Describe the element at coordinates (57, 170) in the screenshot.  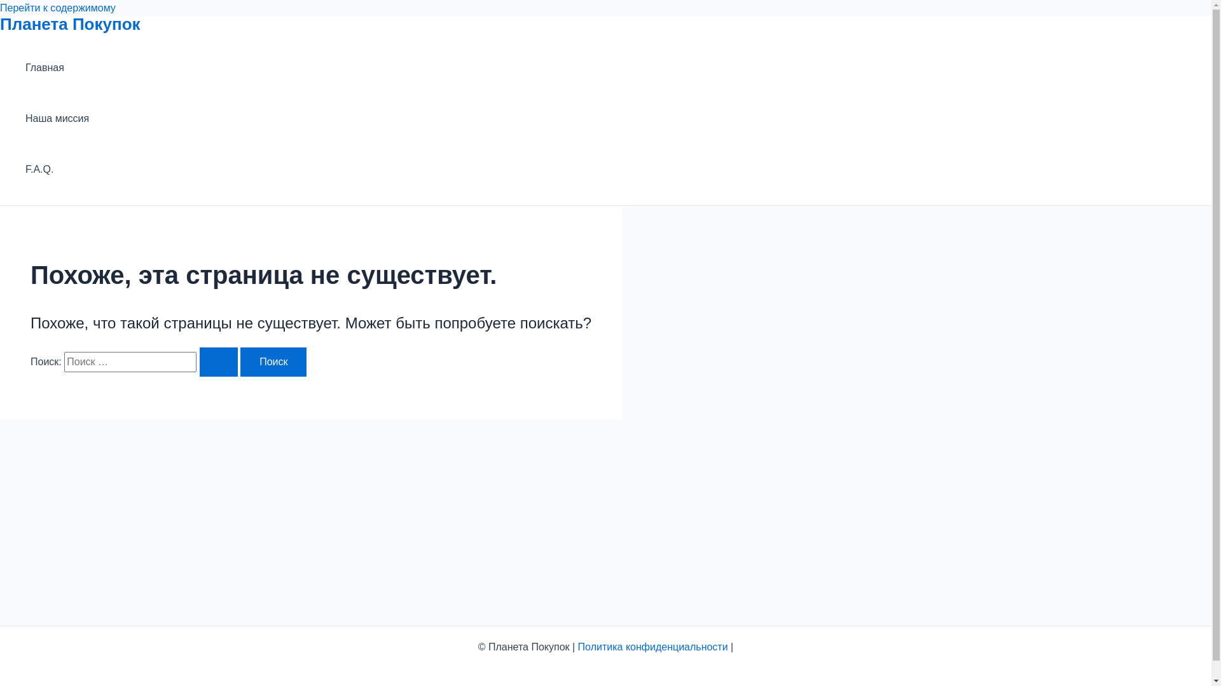
I see `F.A.Q.` at that location.